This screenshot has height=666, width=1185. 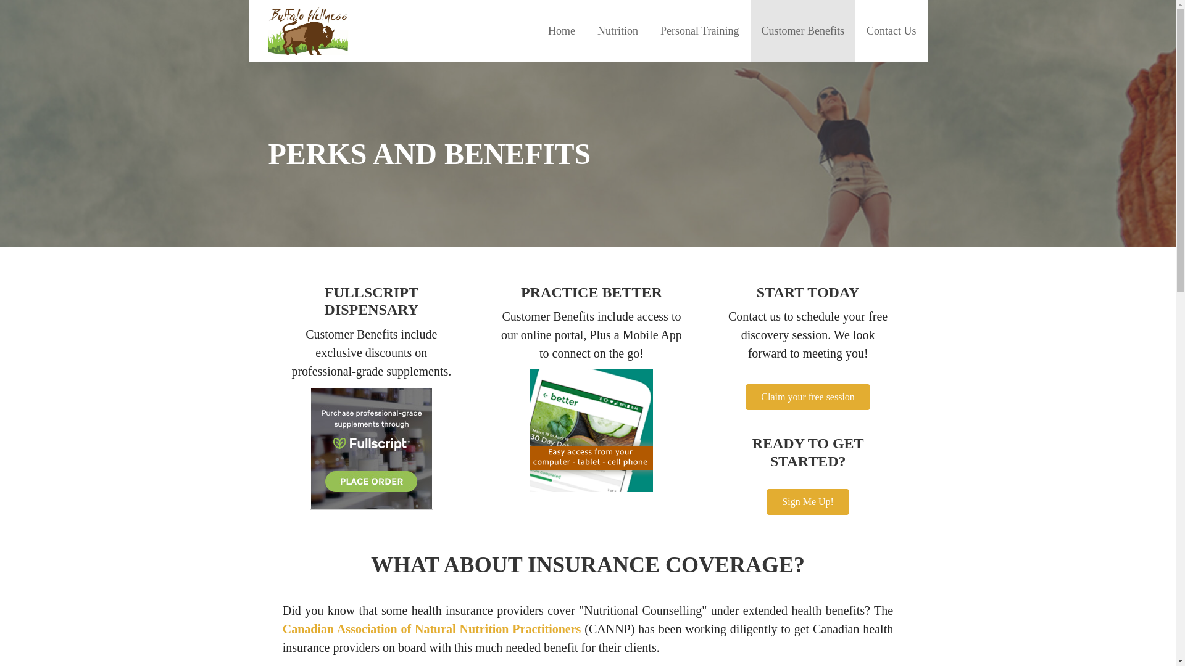 I want to click on Personal Training, so click(x=700, y=31).